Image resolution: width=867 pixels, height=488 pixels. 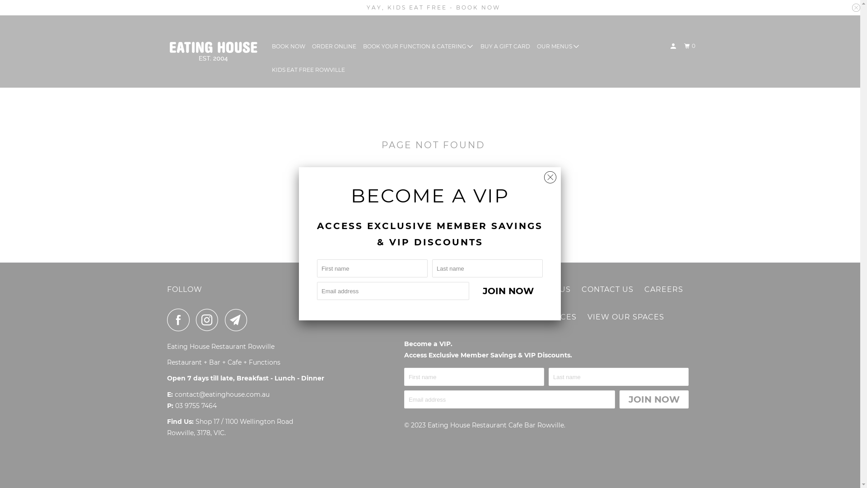 What do you see at coordinates (289, 47) in the screenshot?
I see `BOOK NOW` at bounding box center [289, 47].